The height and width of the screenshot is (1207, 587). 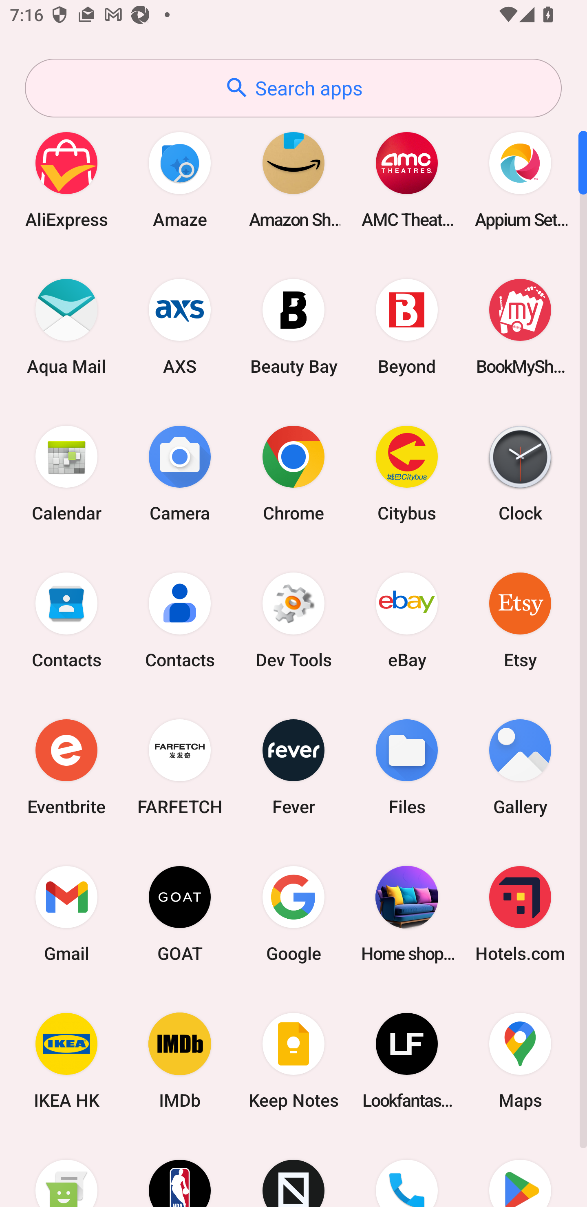 What do you see at coordinates (407, 473) in the screenshot?
I see `Citybus` at bounding box center [407, 473].